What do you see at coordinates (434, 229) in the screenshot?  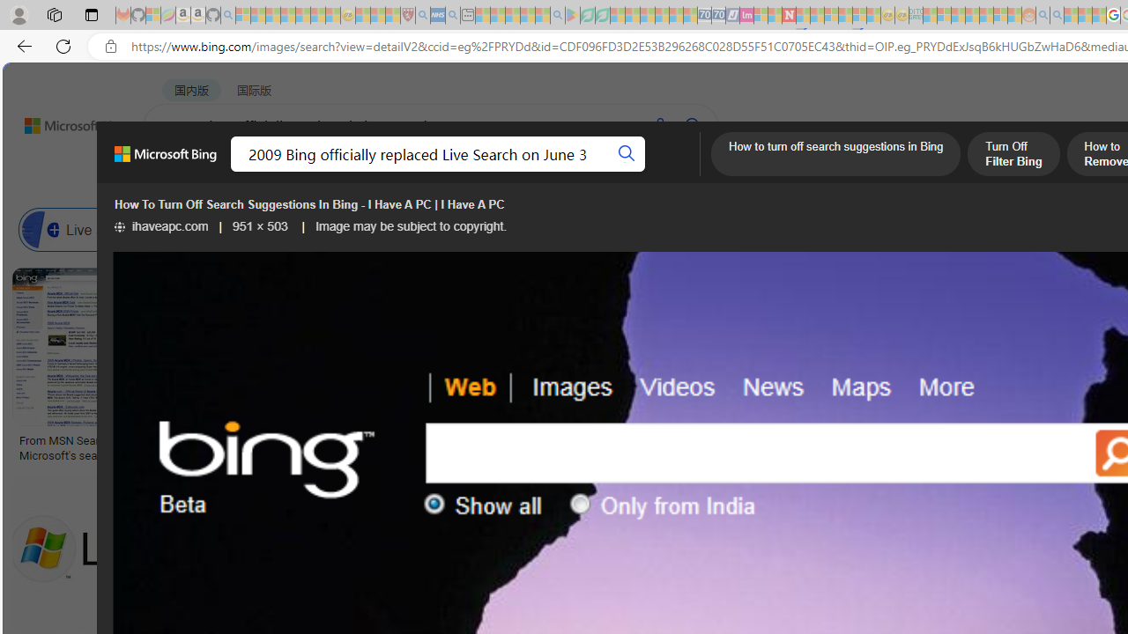 I see `Bing Picture Search Engine` at bounding box center [434, 229].